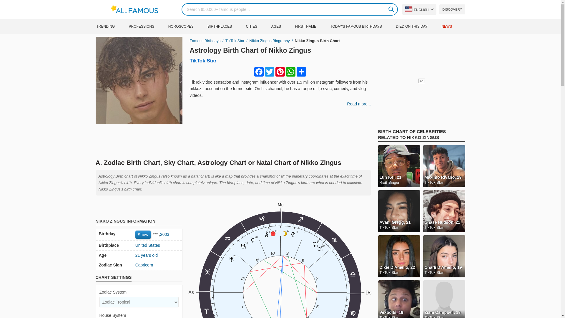 Image resolution: width=565 pixels, height=318 pixels. Describe the element at coordinates (250, 50) in the screenshot. I see `ENGLISH` at that location.